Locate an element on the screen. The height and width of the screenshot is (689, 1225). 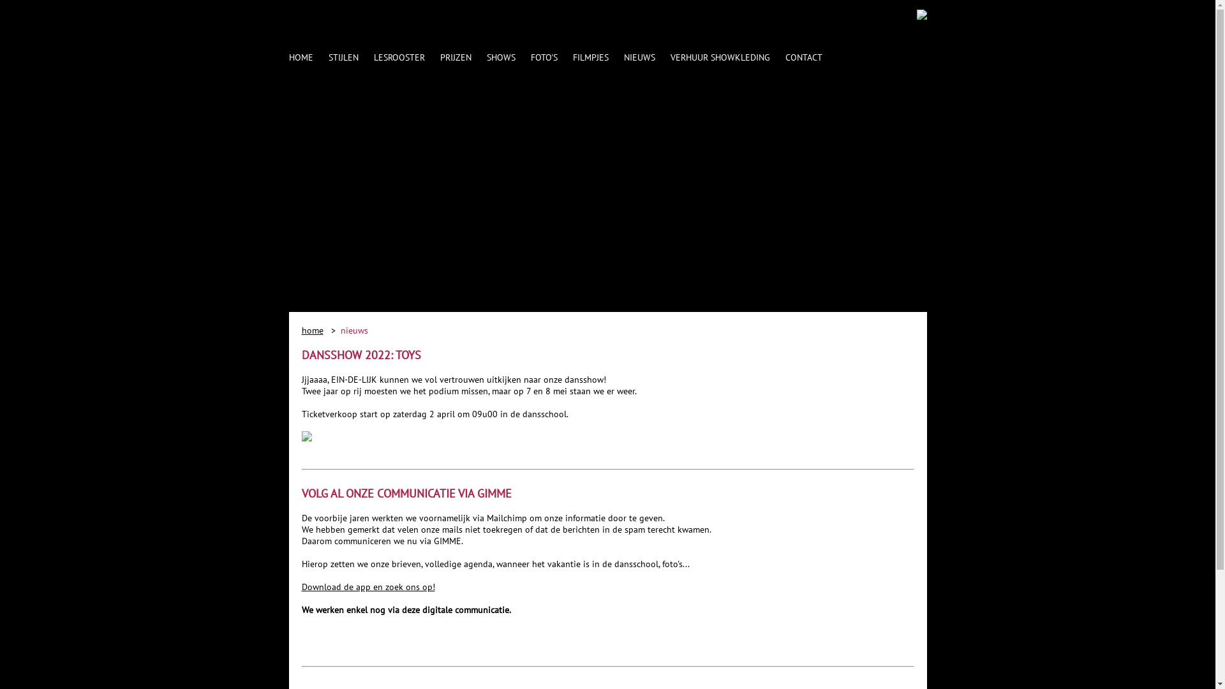
CONTACT is located at coordinates (803, 57).